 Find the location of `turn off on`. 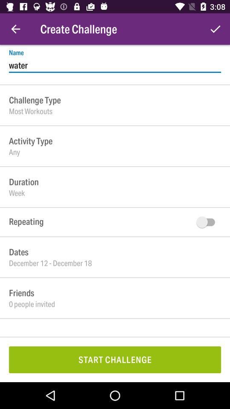

turn off on is located at coordinates (208, 222).